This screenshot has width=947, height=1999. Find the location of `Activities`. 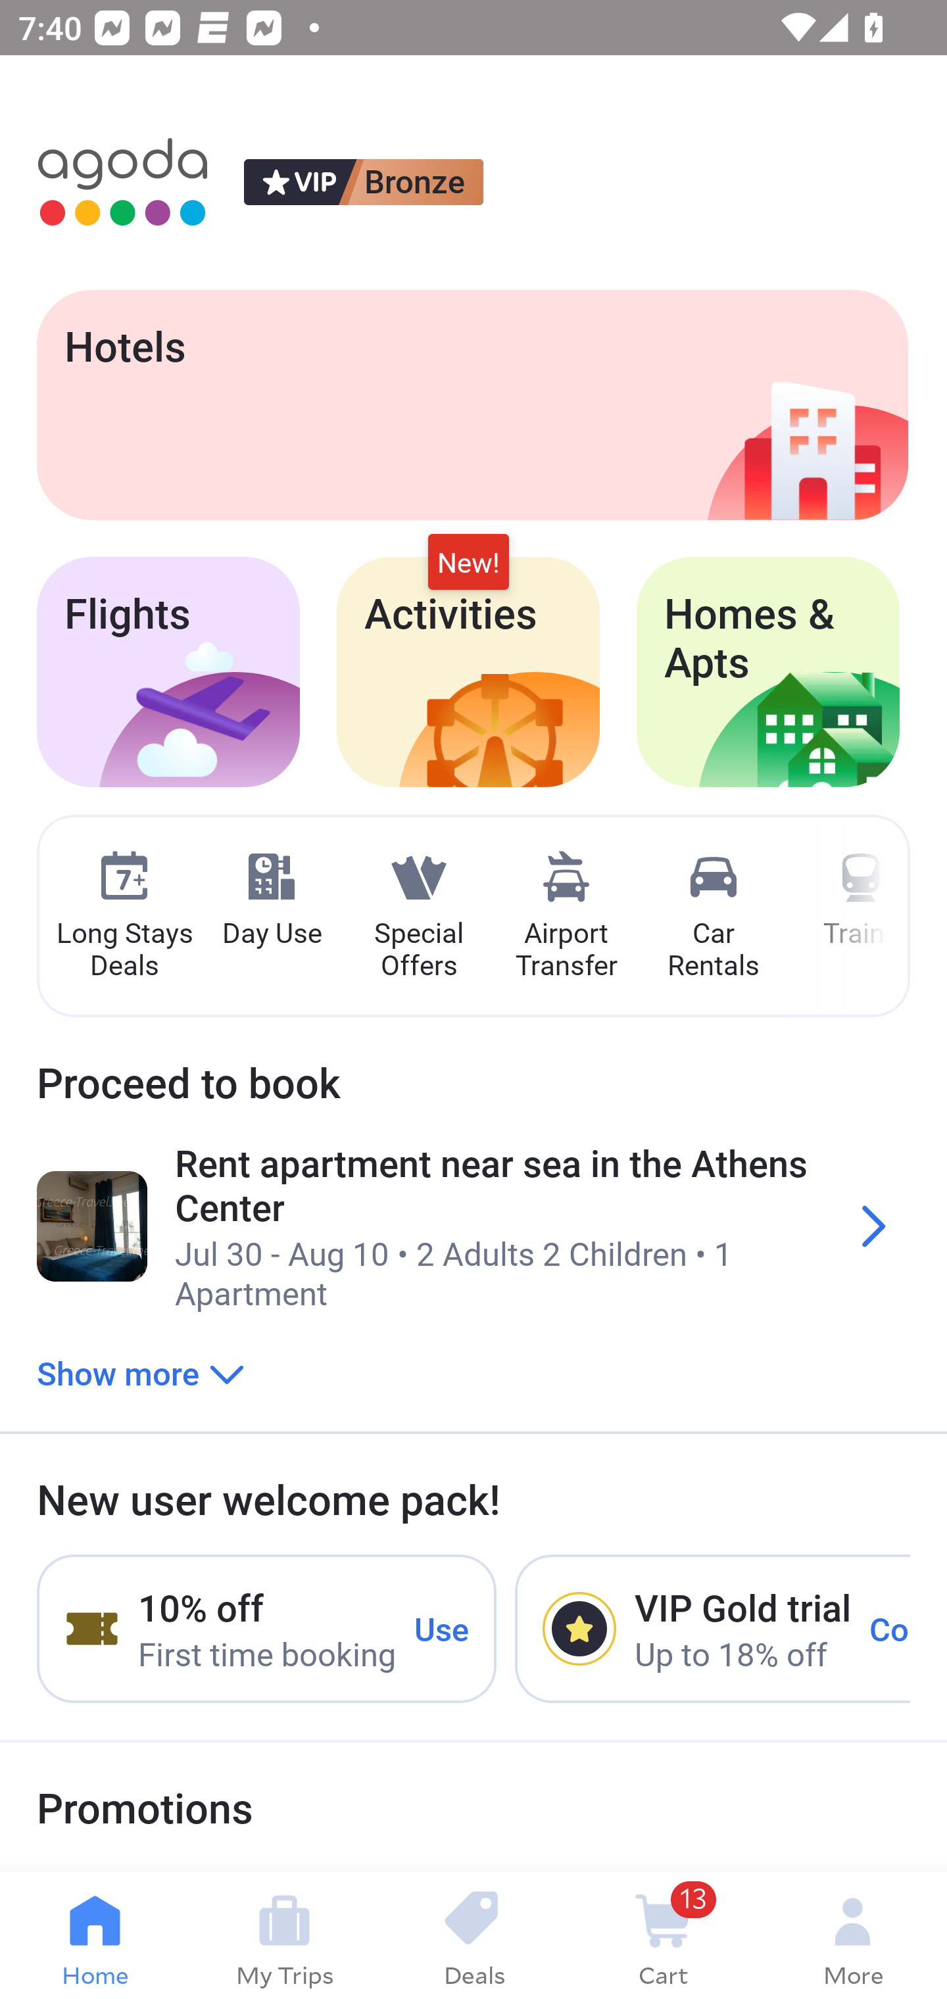

Activities is located at coordinates (468, 672).